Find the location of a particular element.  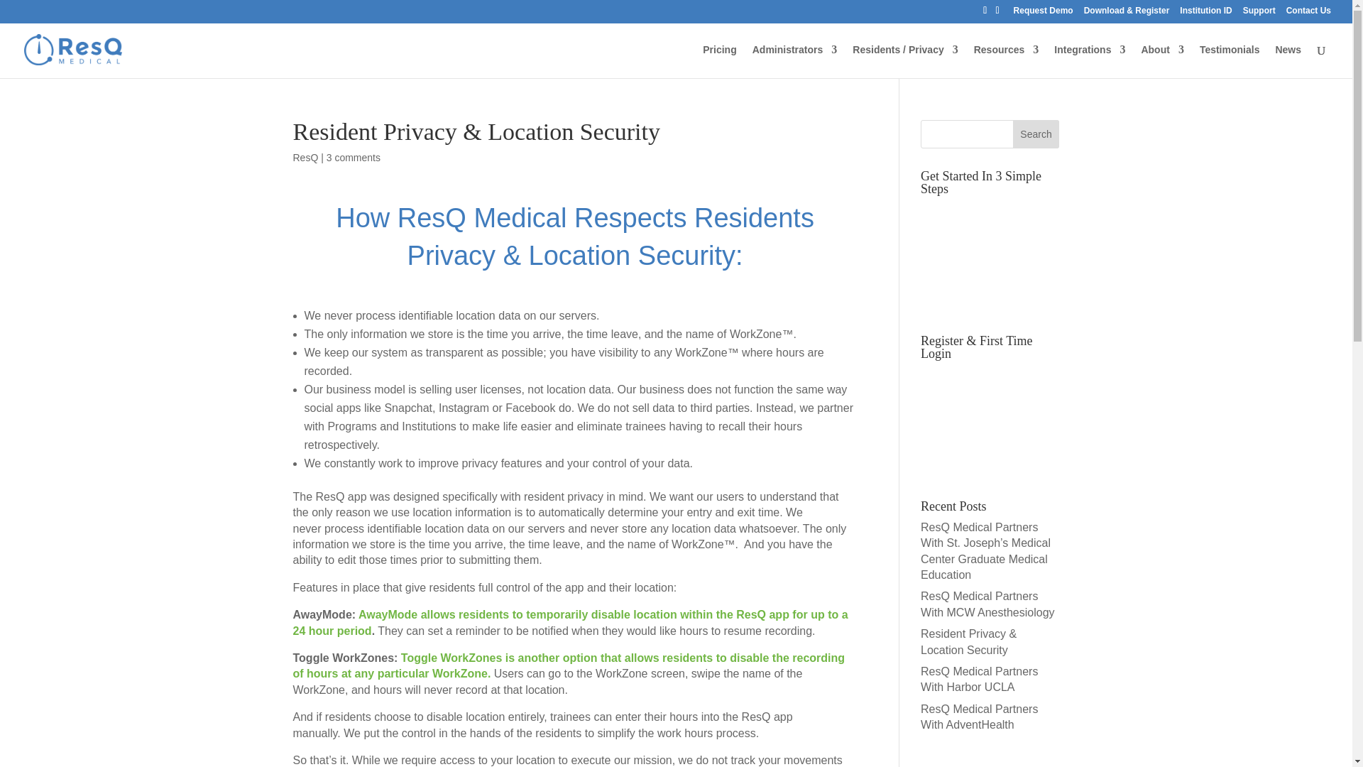

Support is located at coordinates (1259, 13).